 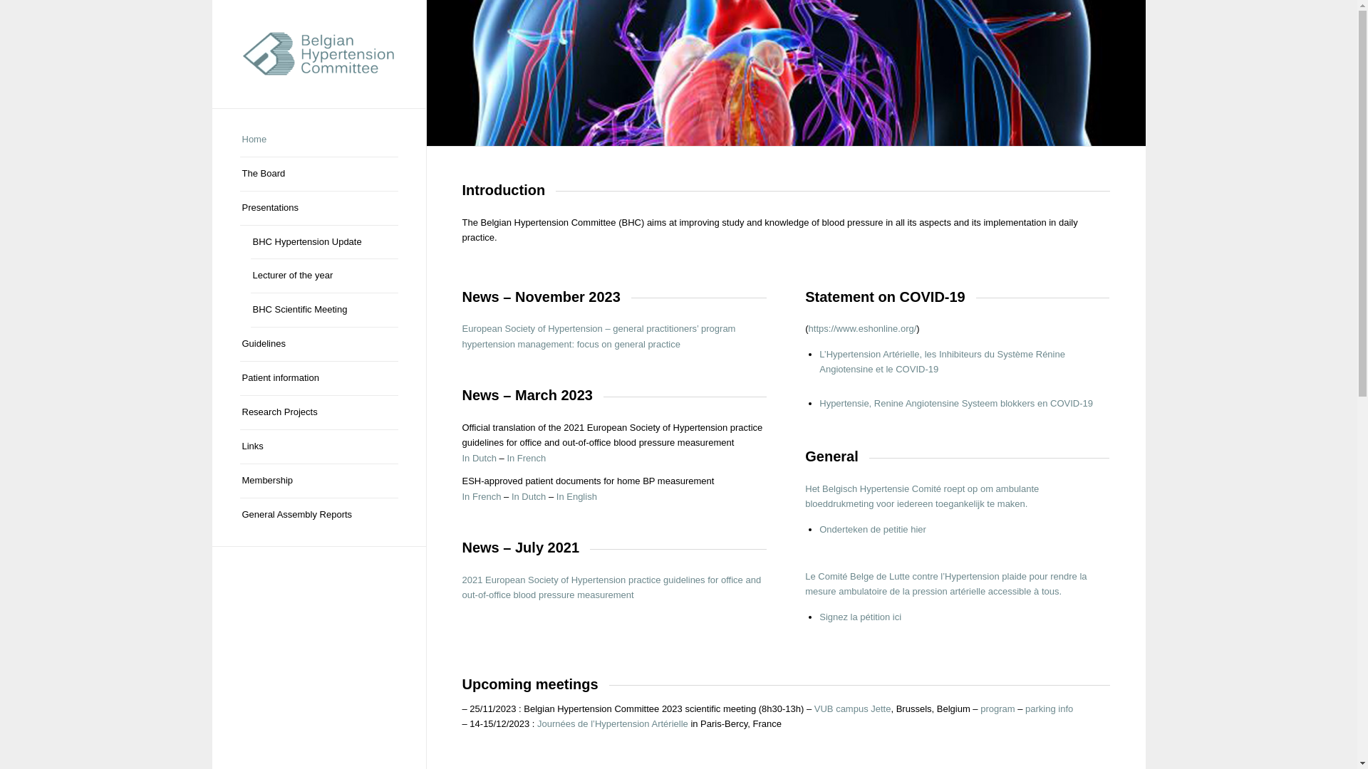 What do you see at coordinates (873, 530) in the screenshot?
I see `Onderteken de petitie hier` at bounding box center [873, 530].